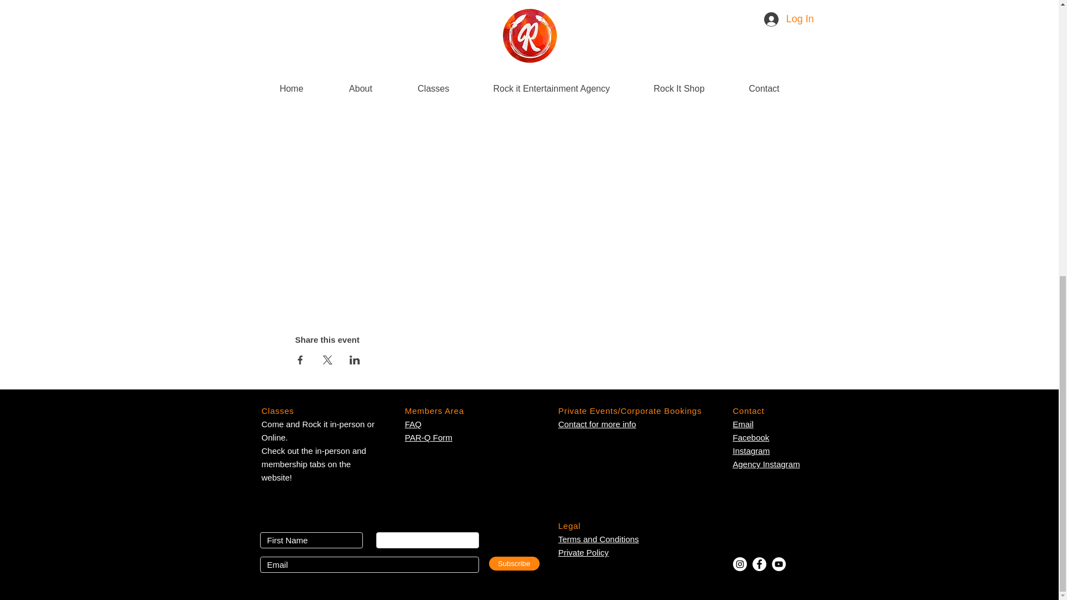 The height and width of the screenshot is (600, 1067). What do you see at coordinates (670, 69) in the screenshot?
I see `Private Policy` at bounding box center [670, 69].